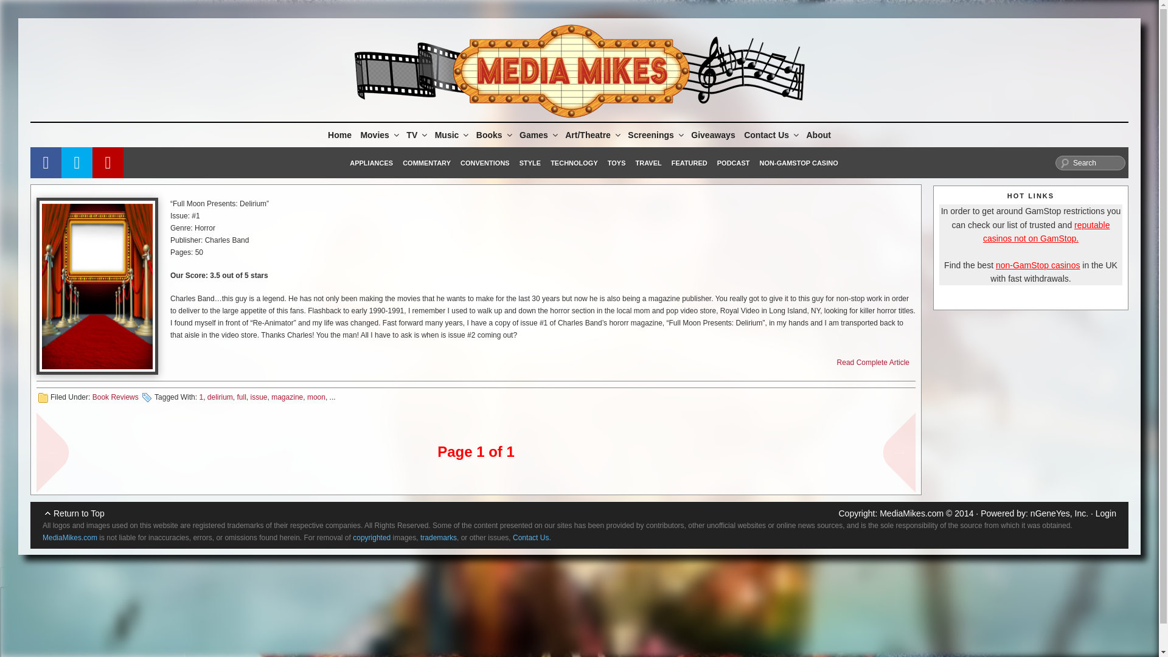 This screenshot has height=657, width=1168. What do you see at coordinates (378, 134) in the screenshot?
I see `Movies` at bounding box center [378, 134].